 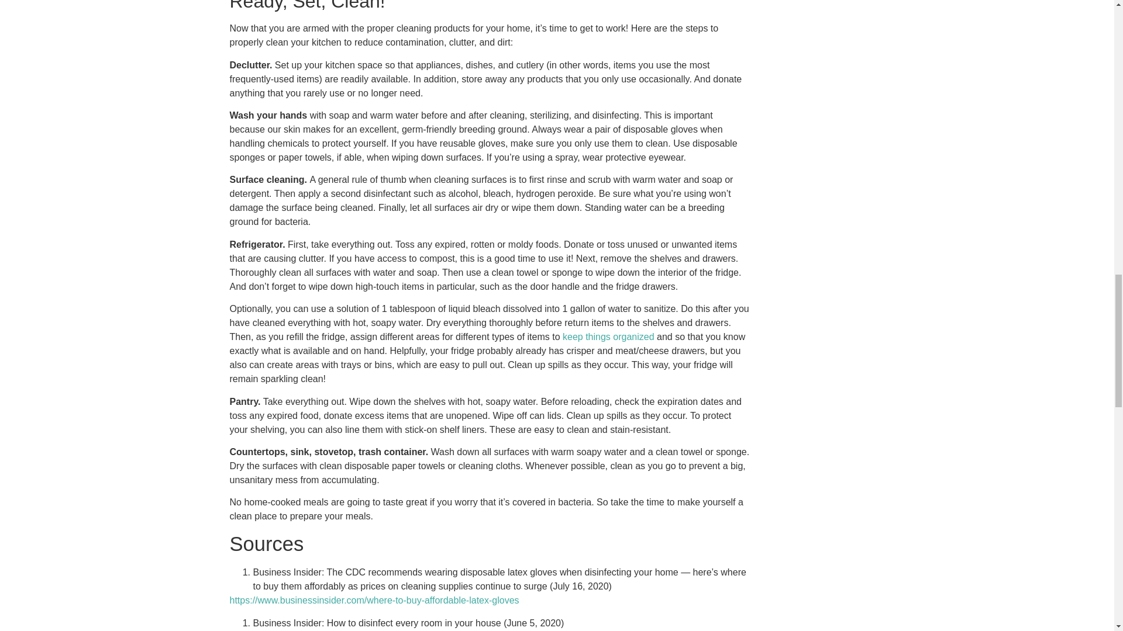 I want to click on keep things organized, so click(x=608, y=337).